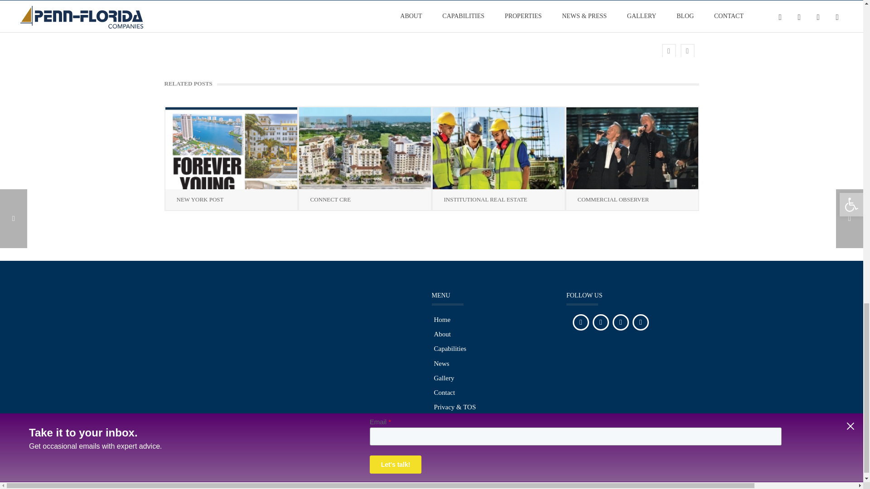 This screenshot has height=489, width=870. Describe the element at coordinates (365, 148) in the screenshot. I see `CONNECT CRE` at that location.